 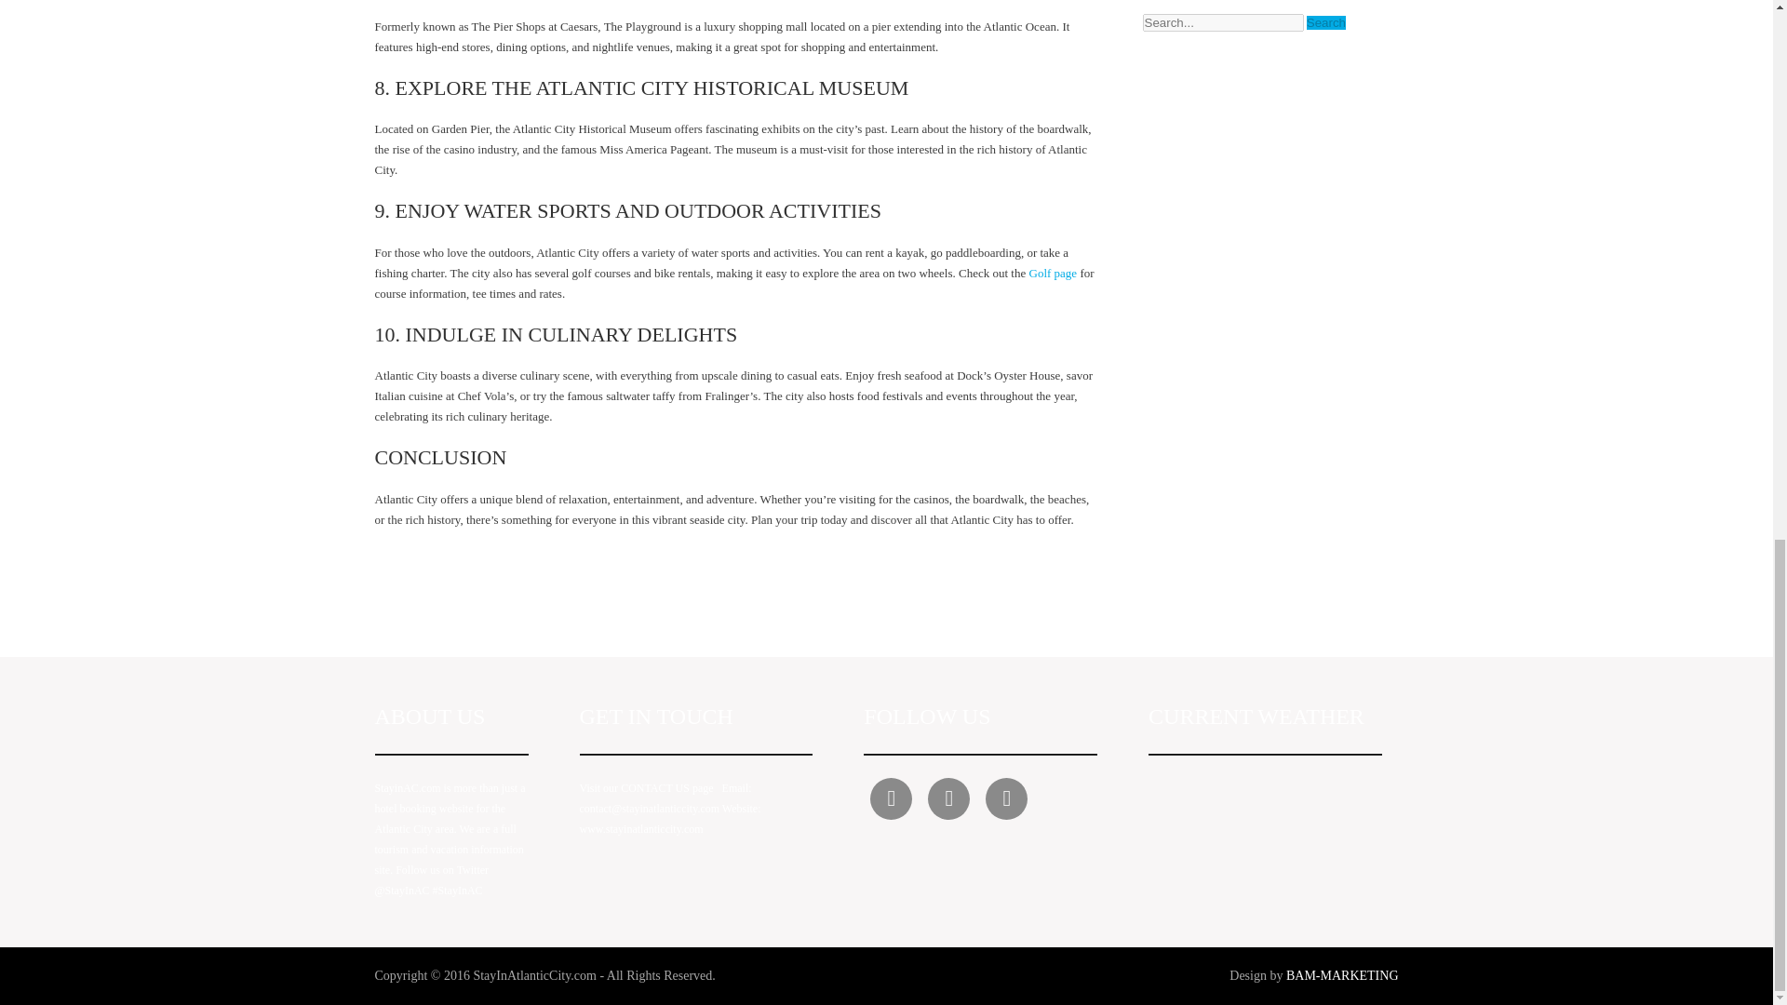 What do you see at coordinates (1325, 22) in the screenshot?
I see `Search` at bounding box center [1325, 22].